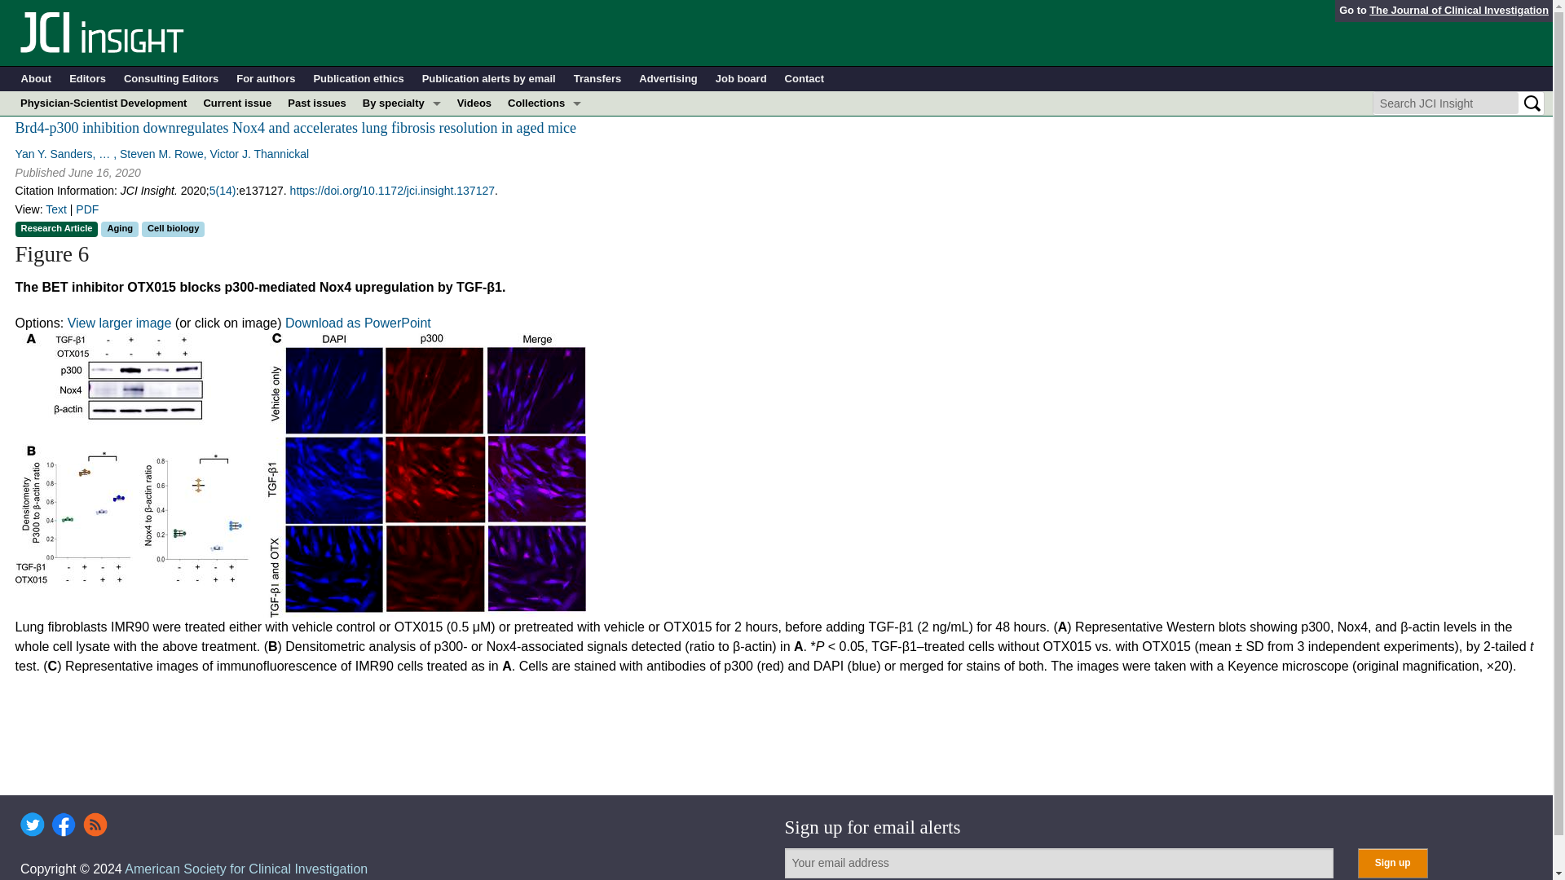 This screenshot has height=880, width=1565. I want to click on Clinical Medicine, so click(544, 176).